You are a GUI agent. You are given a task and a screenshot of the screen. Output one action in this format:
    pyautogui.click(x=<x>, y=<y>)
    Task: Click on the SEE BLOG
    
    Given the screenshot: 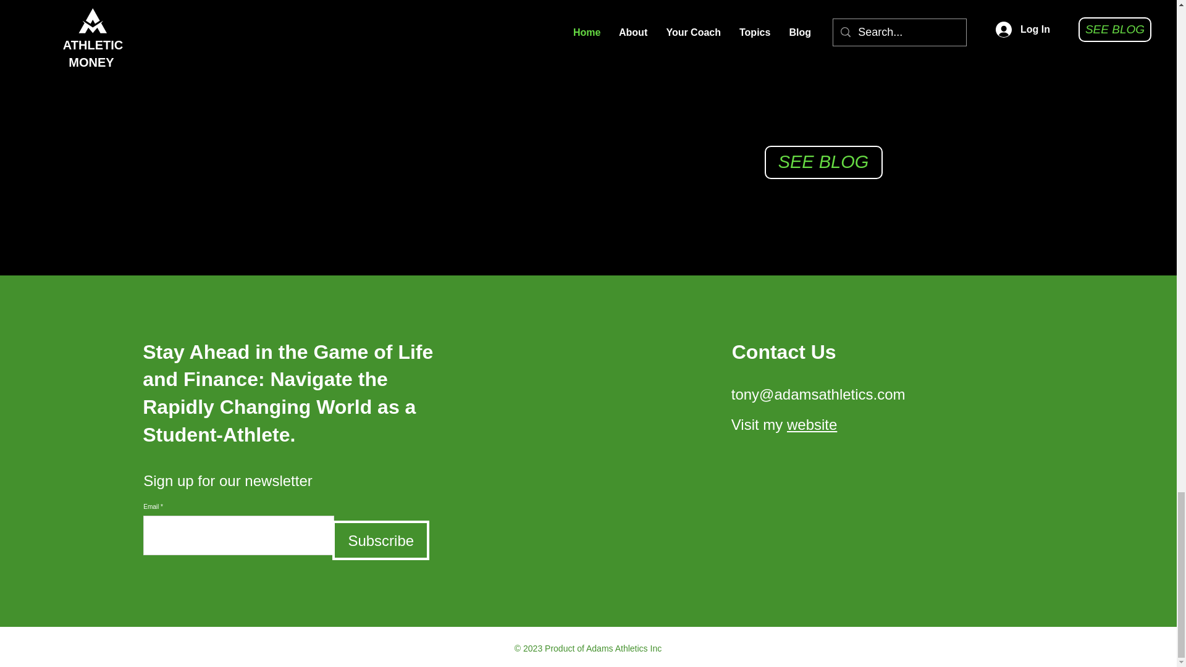 What is the action you would take?
    pyautogui.click(x=823, y=162)
    